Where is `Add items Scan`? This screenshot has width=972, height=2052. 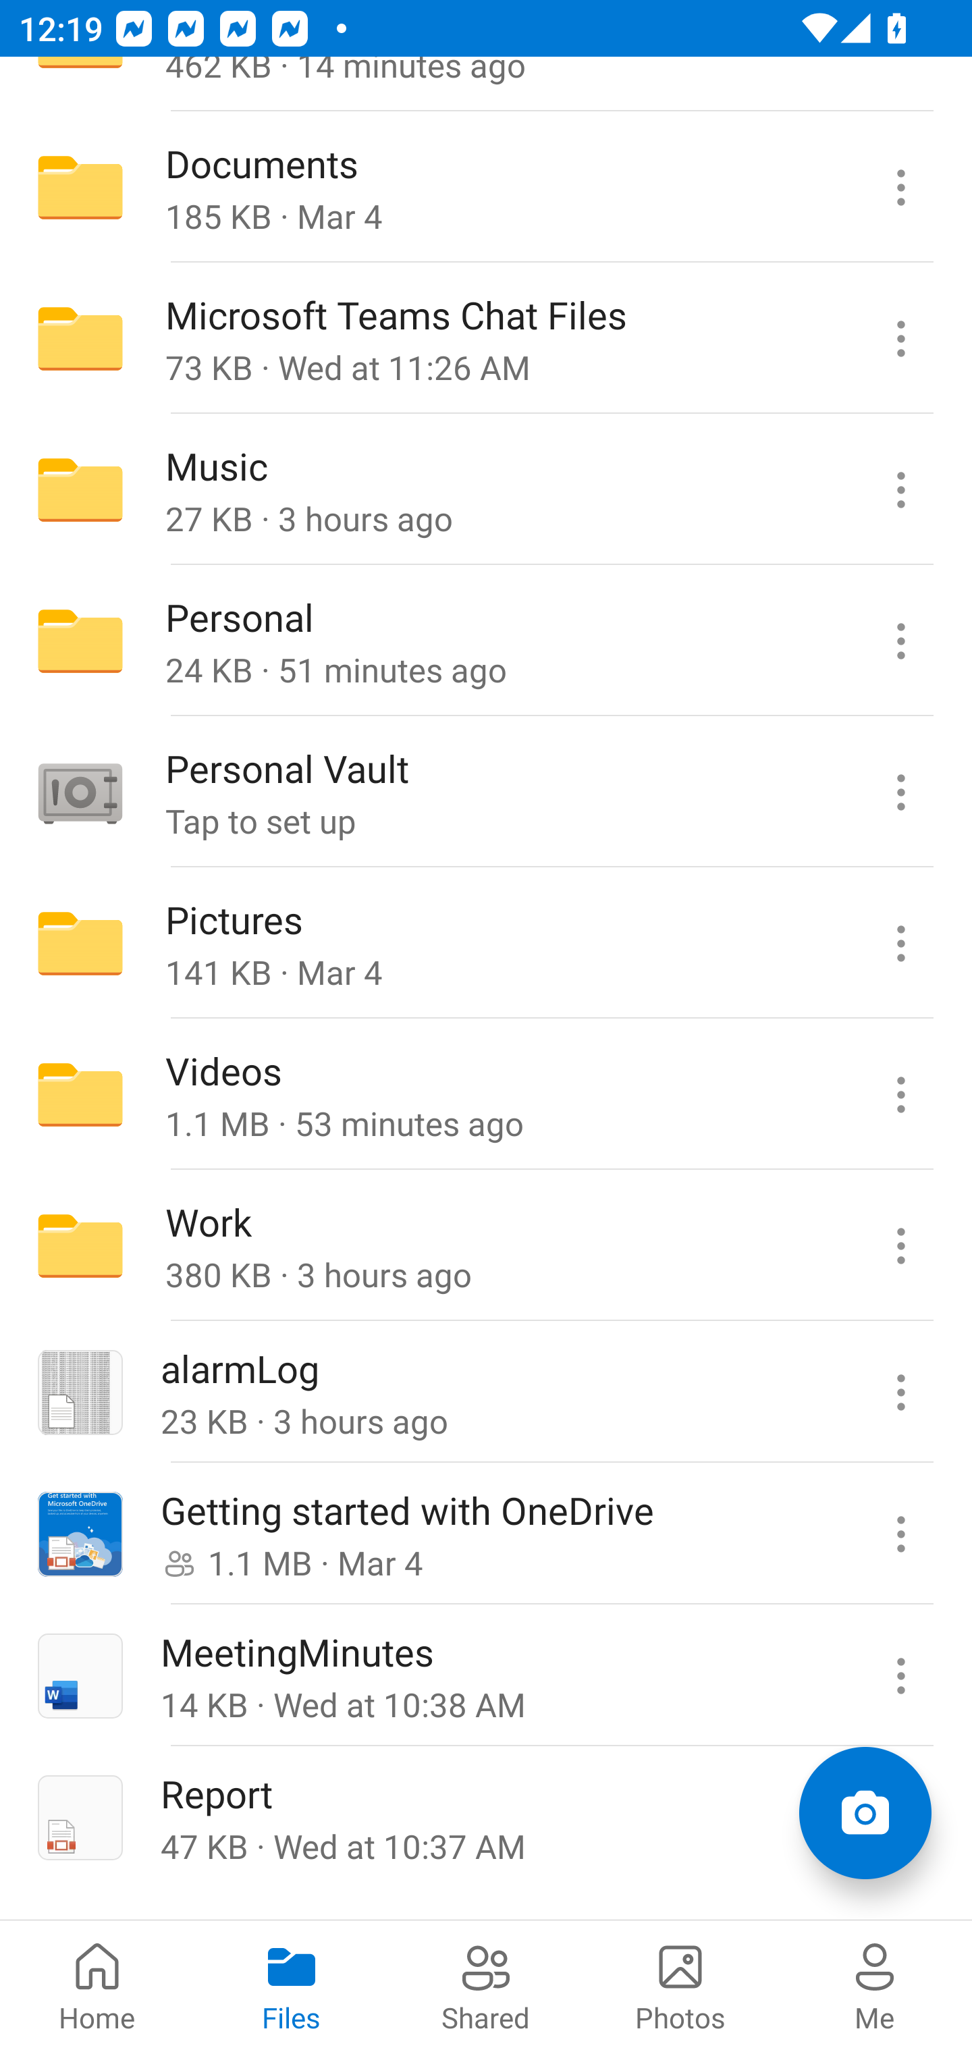 Add items Scan is located at coordinates (865, 1813).